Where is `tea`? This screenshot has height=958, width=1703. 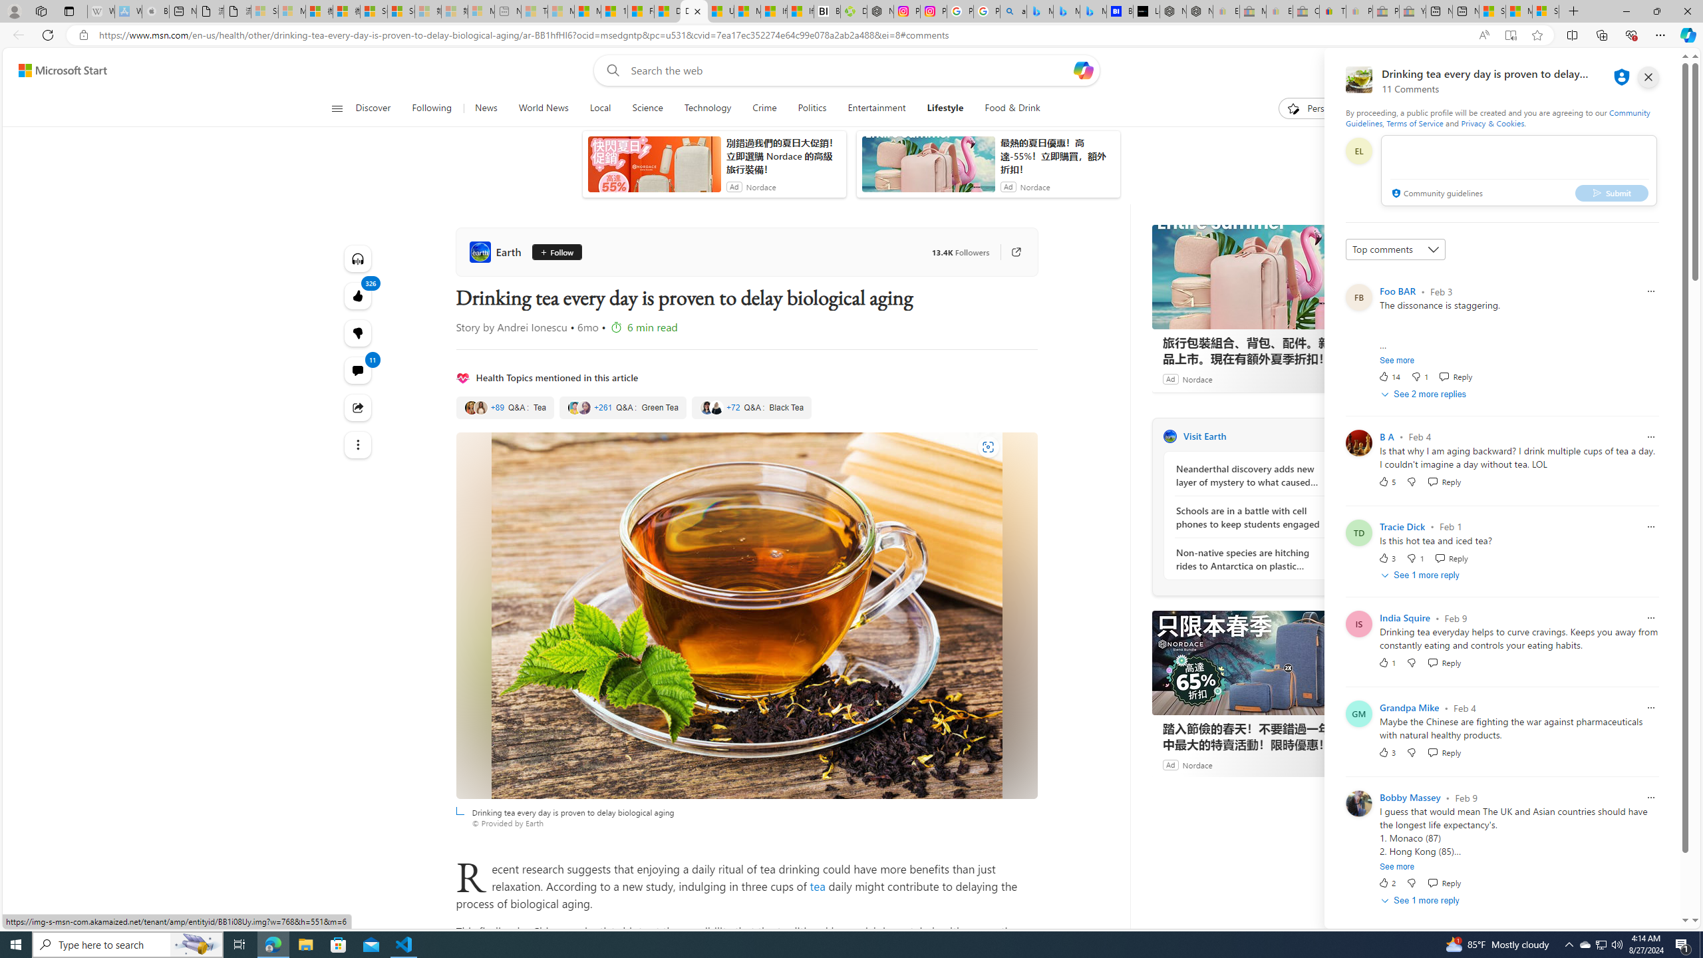
tea is located at coordinates (817, 886).